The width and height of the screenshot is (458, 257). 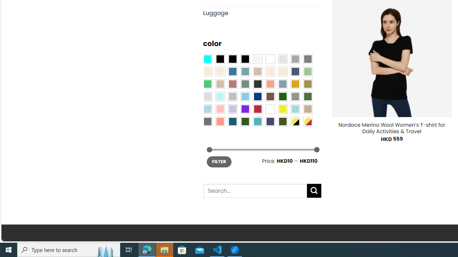 What do you see at coordinates (219, 161) in the screenshot?
I see `FILTER` at bounding box center [219, 161].